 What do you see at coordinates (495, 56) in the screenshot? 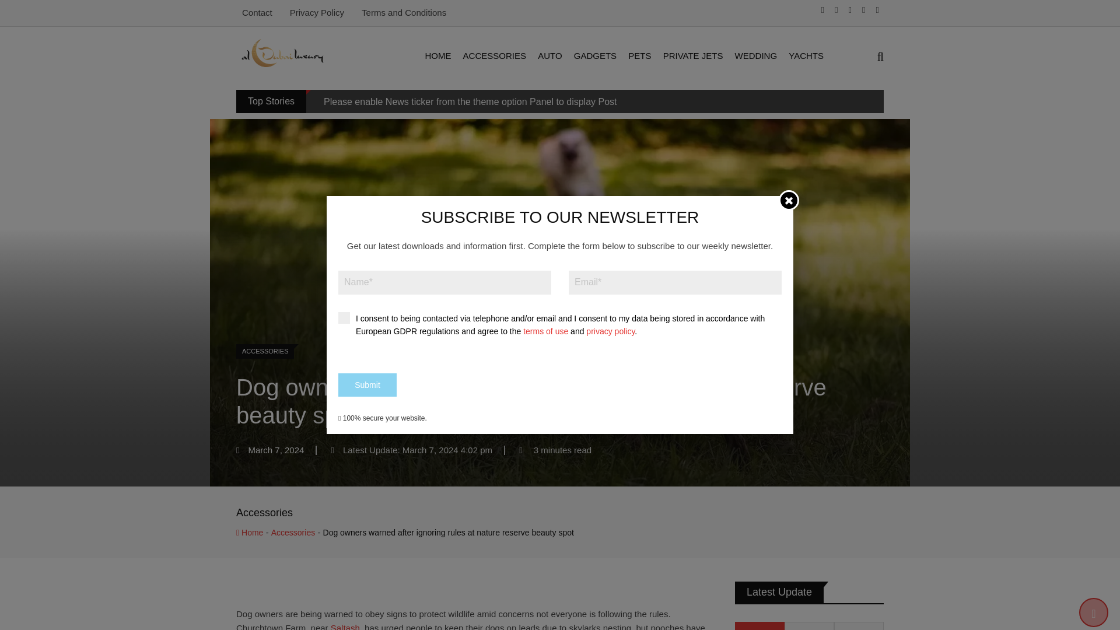
I see `ACCESSORIES` at bounding box center [495, 56].